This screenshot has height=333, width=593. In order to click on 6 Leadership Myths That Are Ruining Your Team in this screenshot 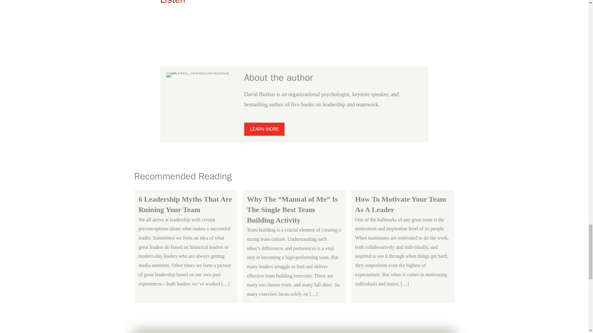, I will do `click(185, 204)`.